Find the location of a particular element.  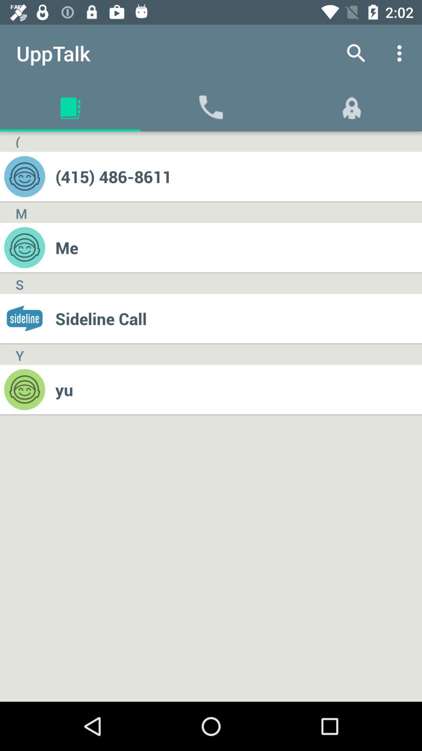

click ( is located at coordinates (18, 142).